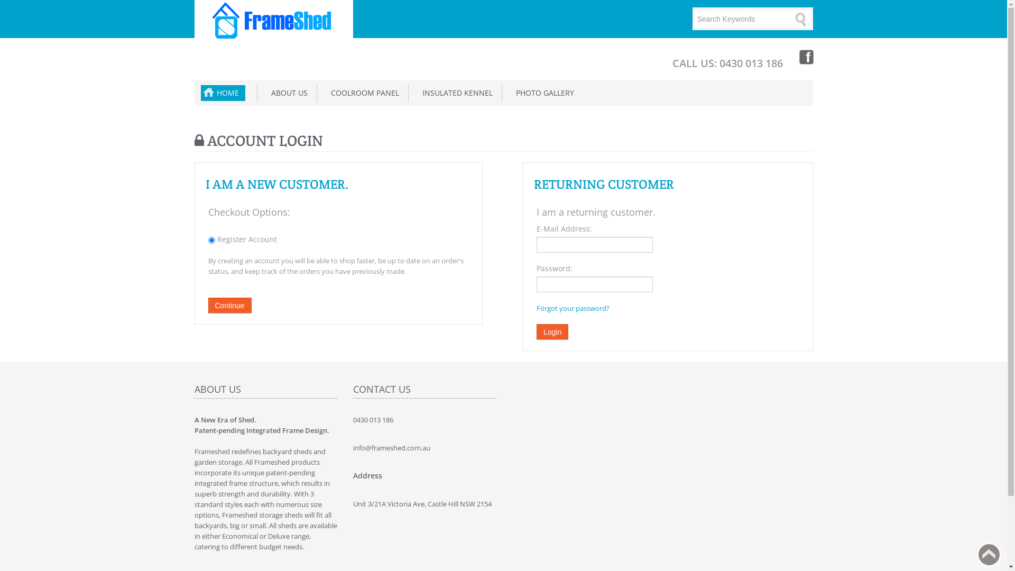 This screenshot has height=571, width=1015. I want to click on   ABOUT US, so click(287, 93).